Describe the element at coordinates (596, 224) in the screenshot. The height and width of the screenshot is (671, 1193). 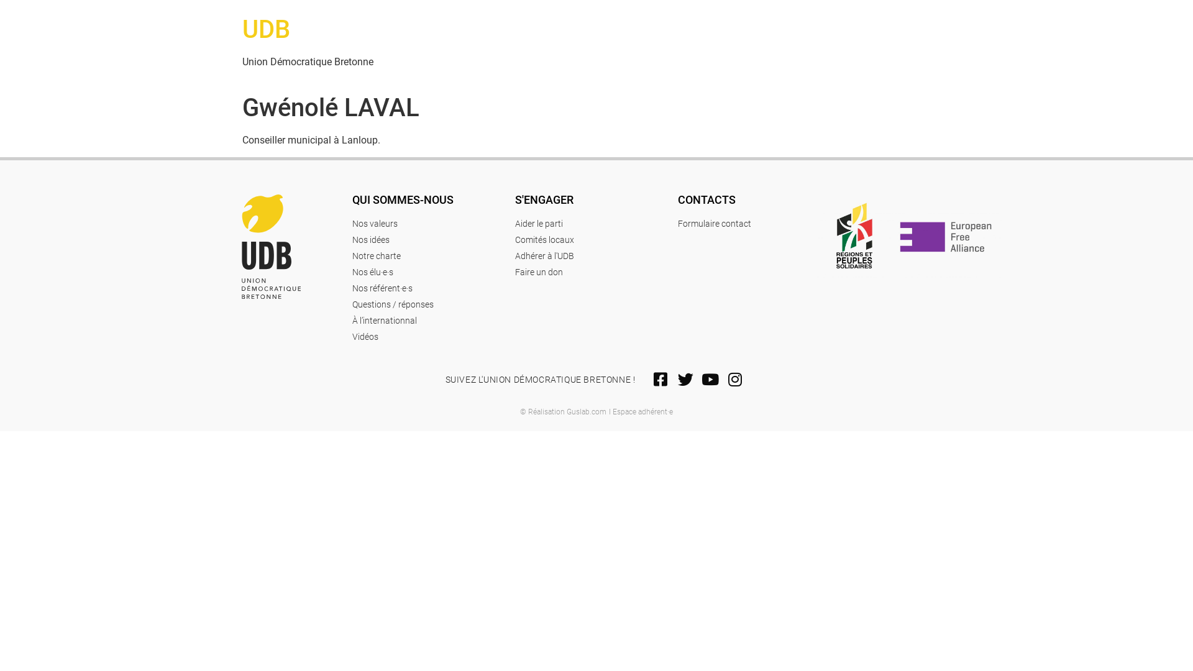
I see `Aider le parti` at that location.